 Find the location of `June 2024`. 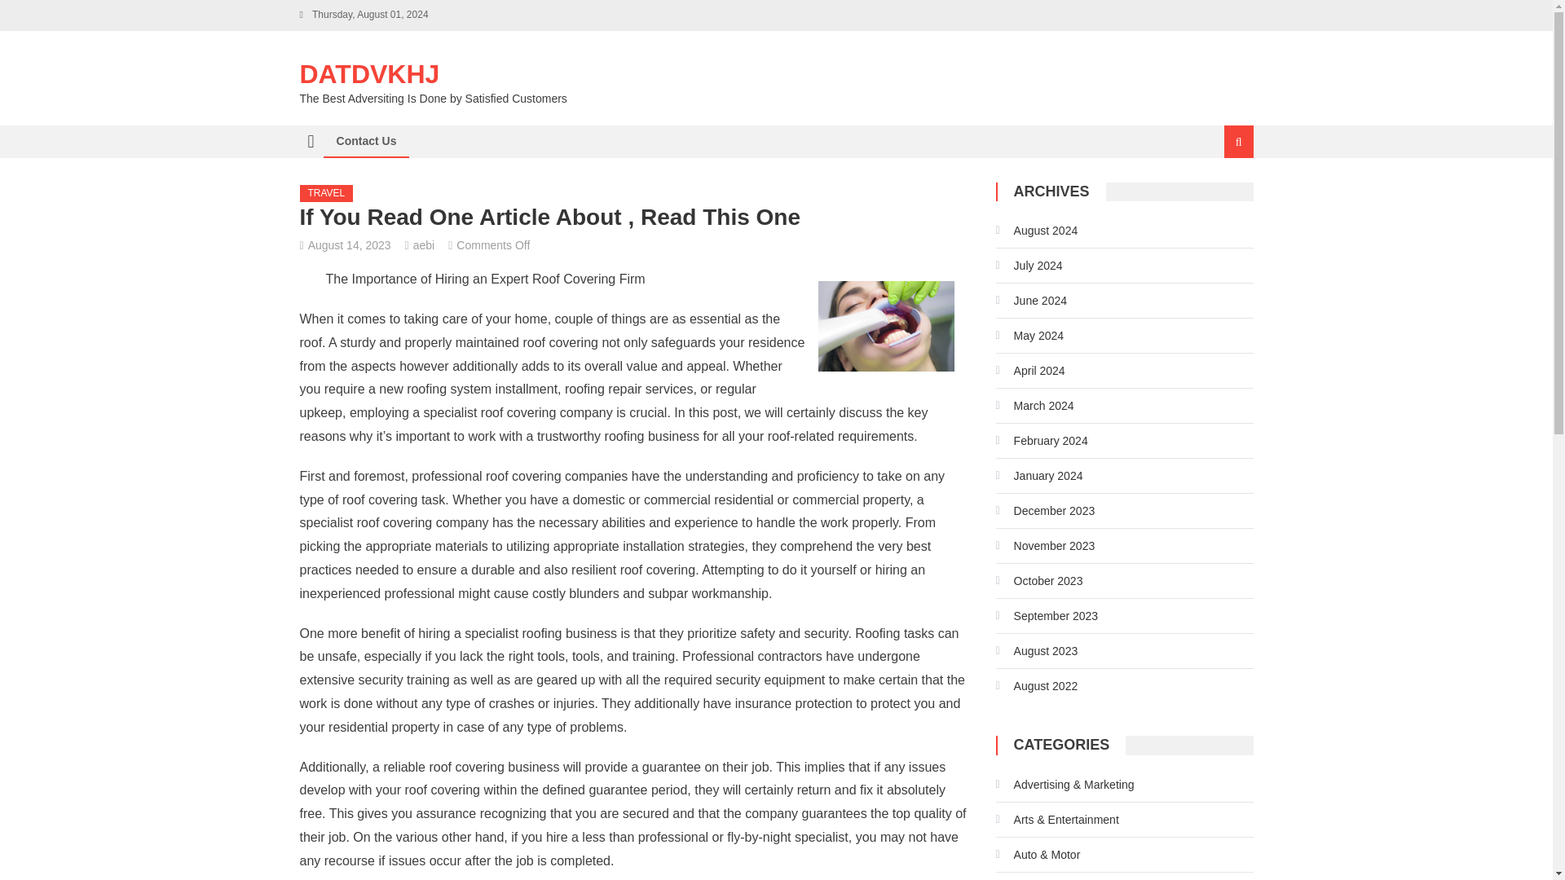

June 2024 is located at coordinates (1031, 300).